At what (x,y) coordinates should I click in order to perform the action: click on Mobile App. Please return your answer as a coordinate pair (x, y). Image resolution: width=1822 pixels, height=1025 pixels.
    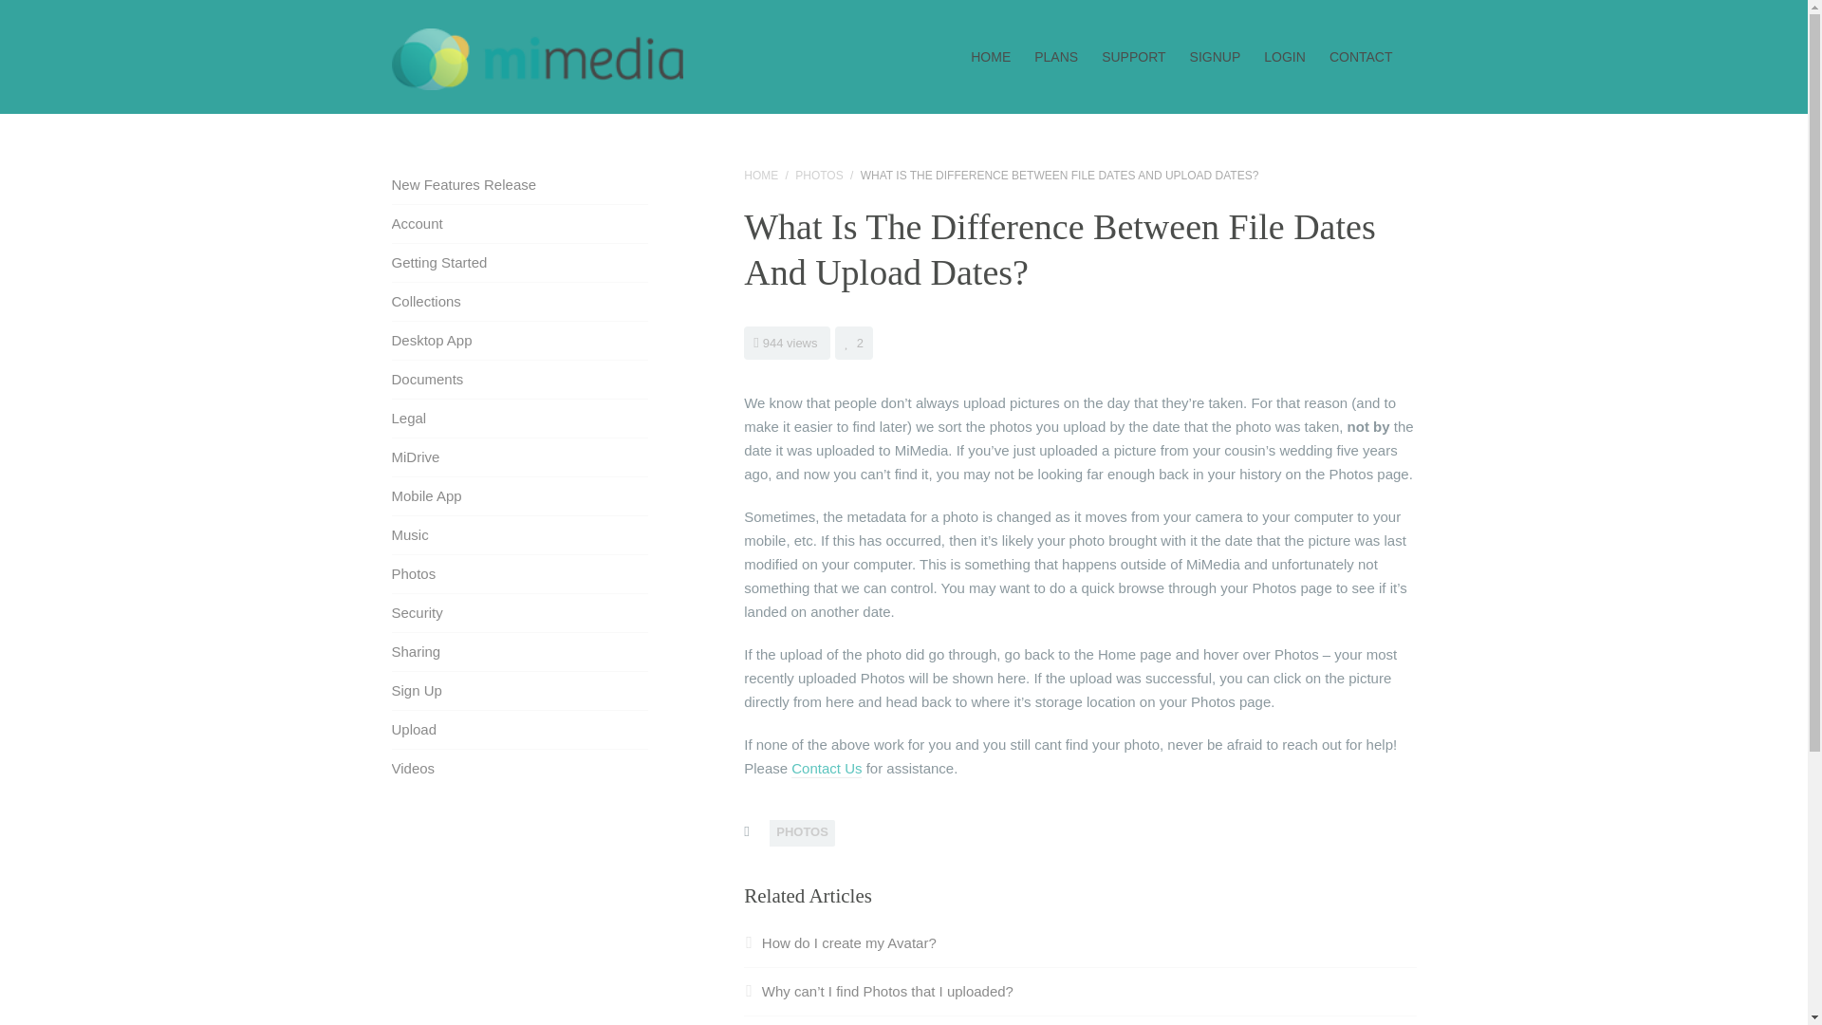
    Looking at the image, I should click on (425, 495).